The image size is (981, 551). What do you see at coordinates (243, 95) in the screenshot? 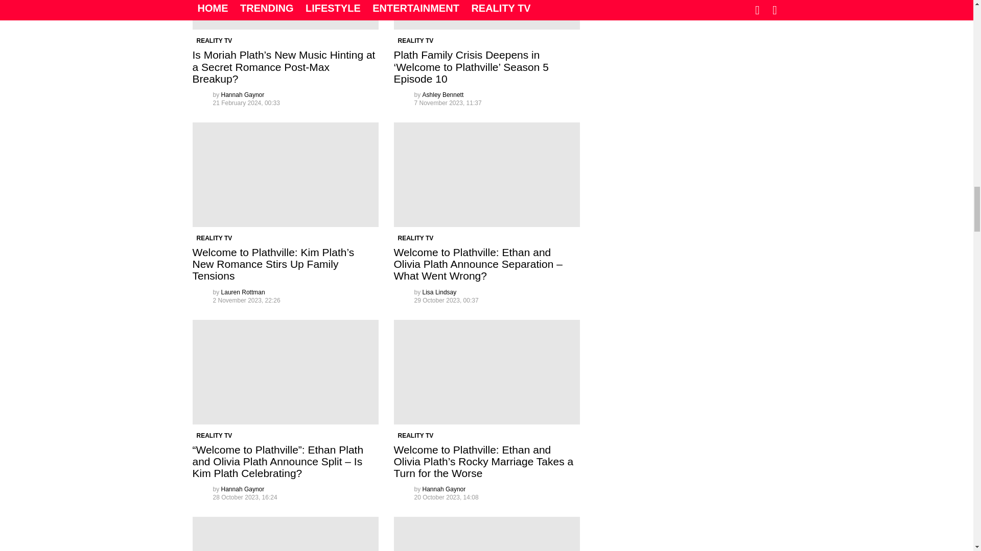
I see `Posts by Hannah Gaynor` at bounding box center [243, 95].